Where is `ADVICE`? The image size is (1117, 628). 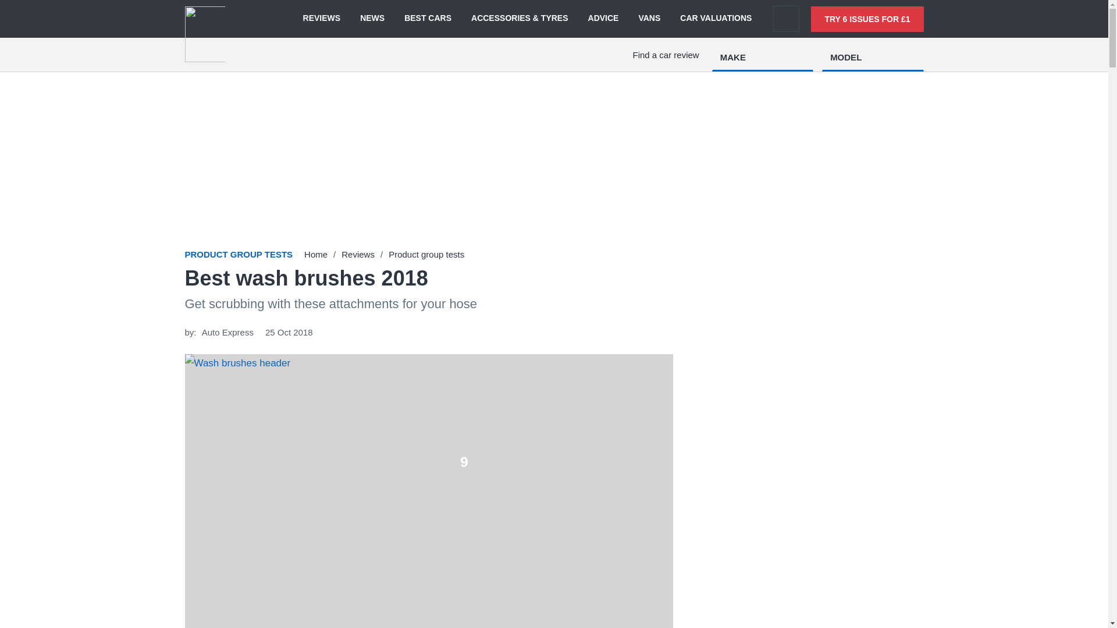
ADVICE is located at coordinates (603, 19).